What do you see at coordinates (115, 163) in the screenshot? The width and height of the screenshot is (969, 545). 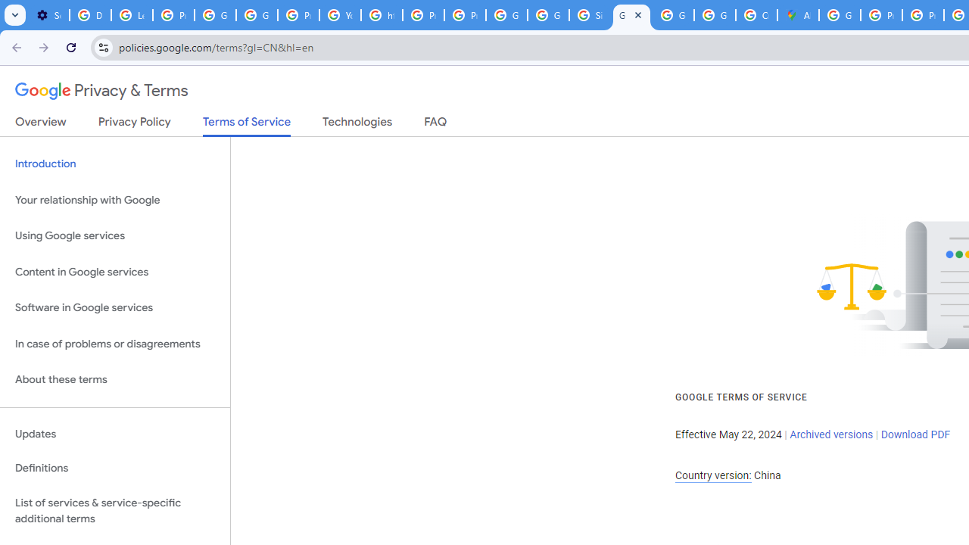 I see `Introduction` at bounding box center [115, 163].